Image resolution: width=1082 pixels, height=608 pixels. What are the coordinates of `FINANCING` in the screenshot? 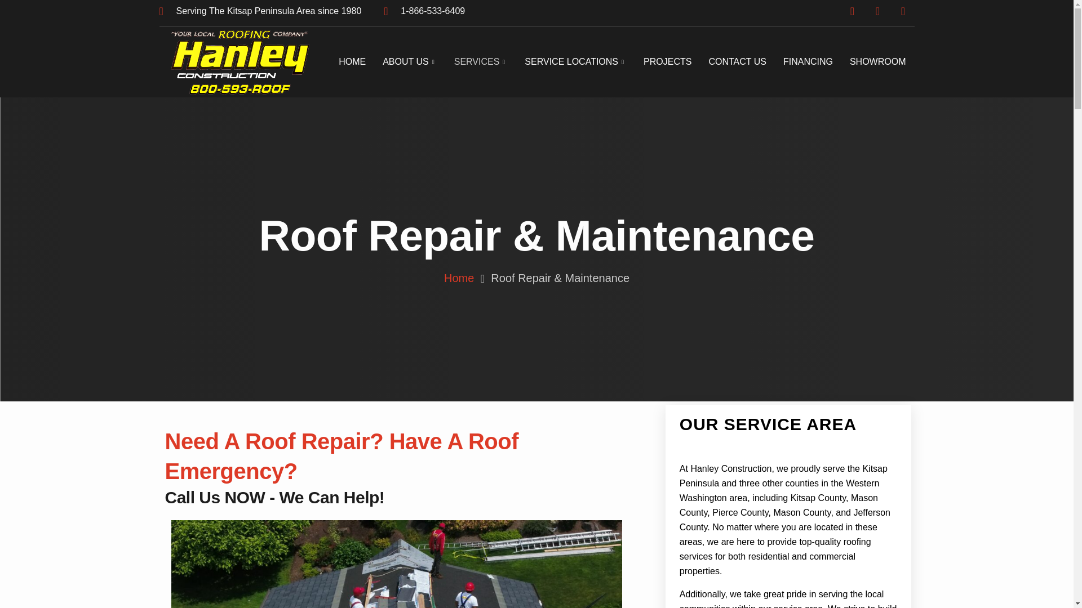 It's located at (808, 62).